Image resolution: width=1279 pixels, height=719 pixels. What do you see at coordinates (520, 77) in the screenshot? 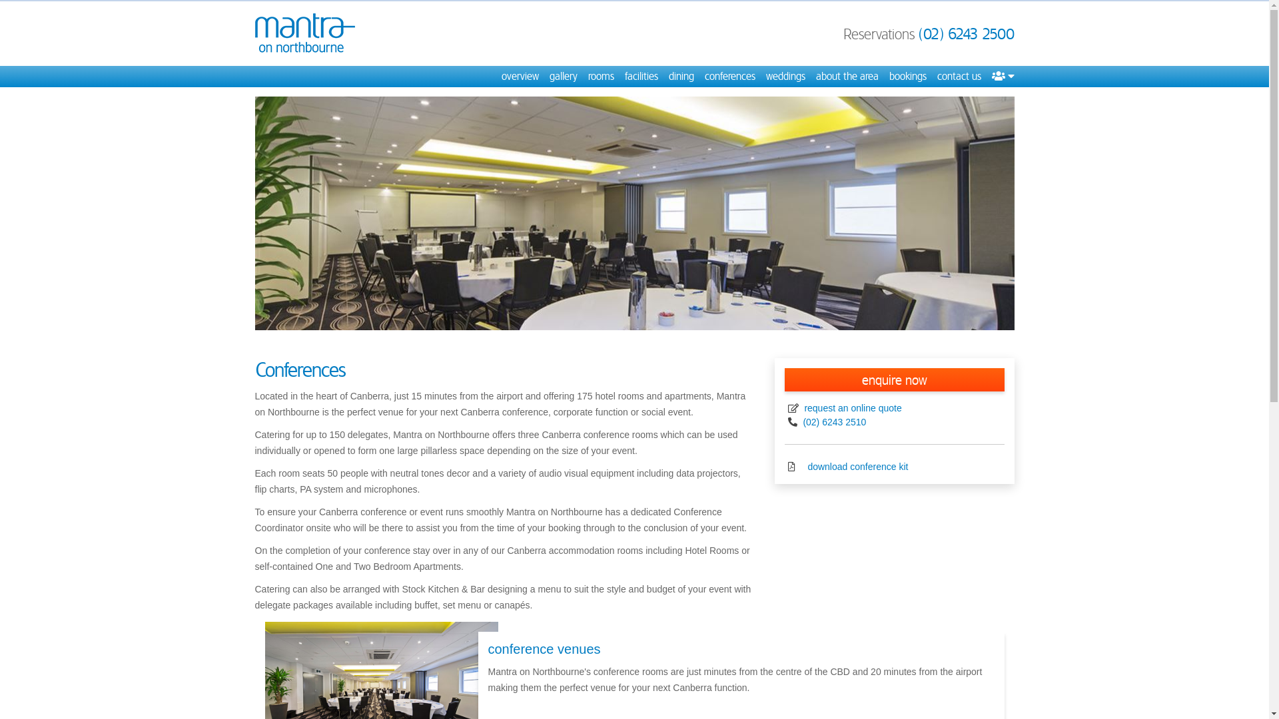
I see `overview` at bounding box center [520, 77].